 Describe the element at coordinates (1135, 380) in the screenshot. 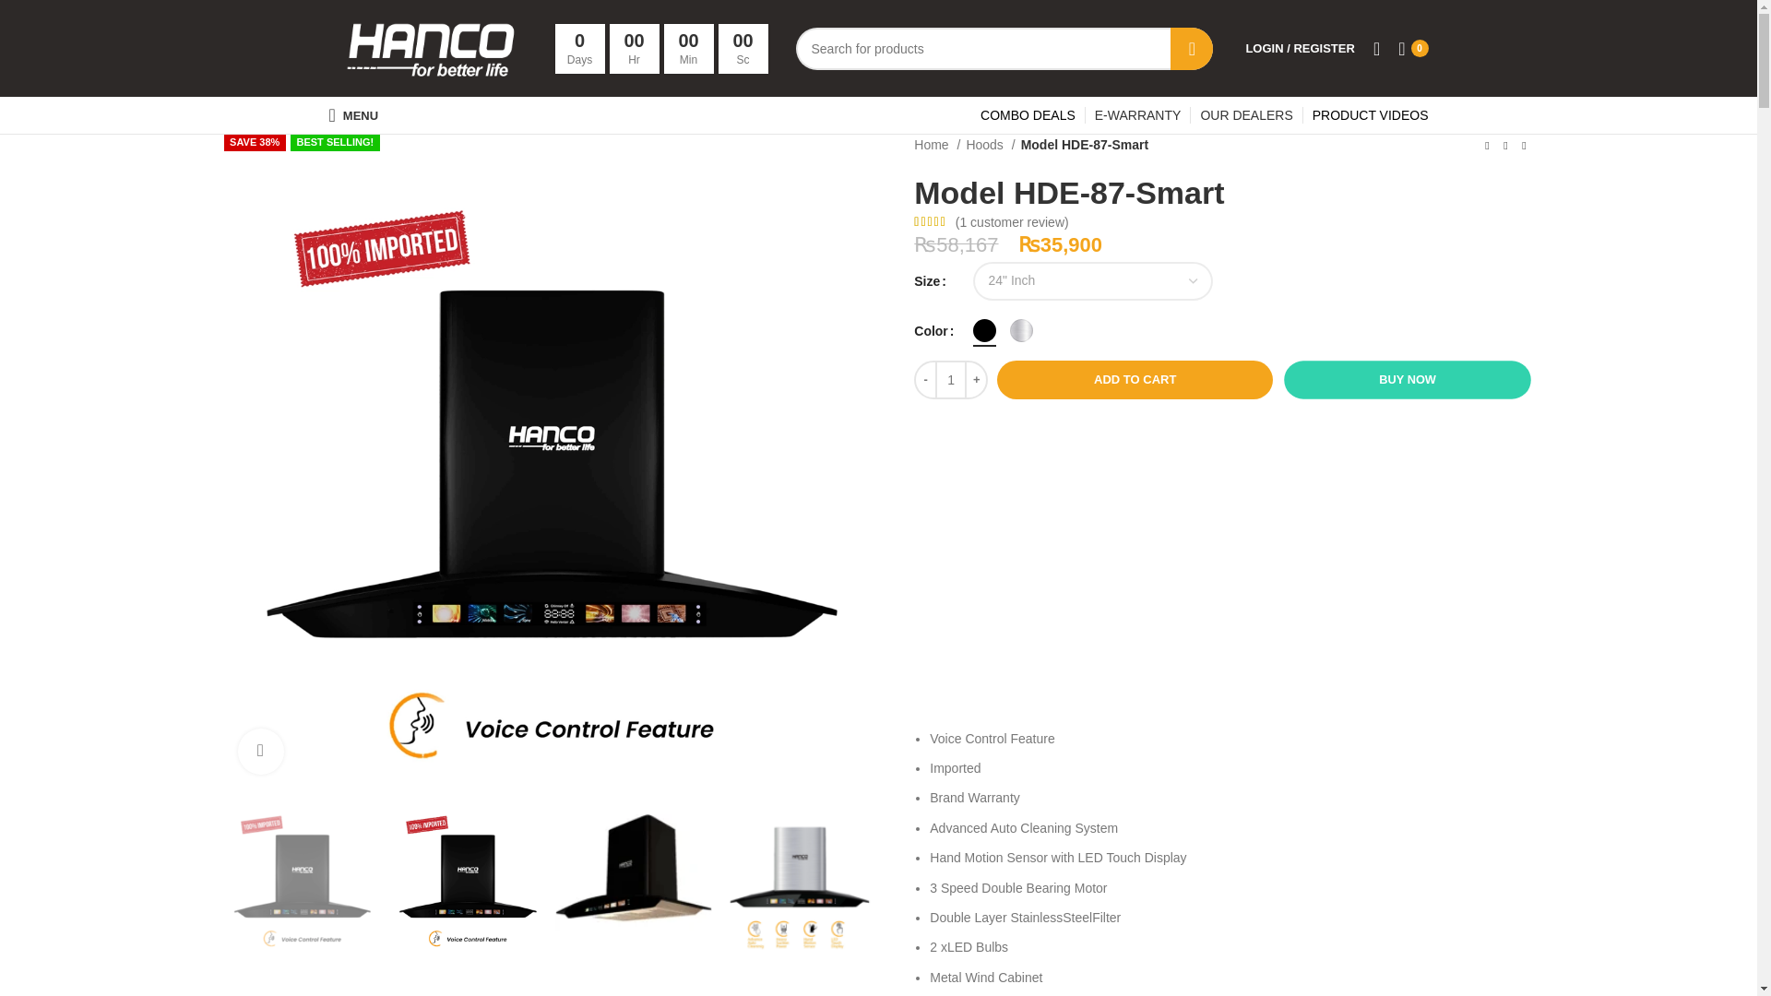

I see `ADD TO CART` at that location.